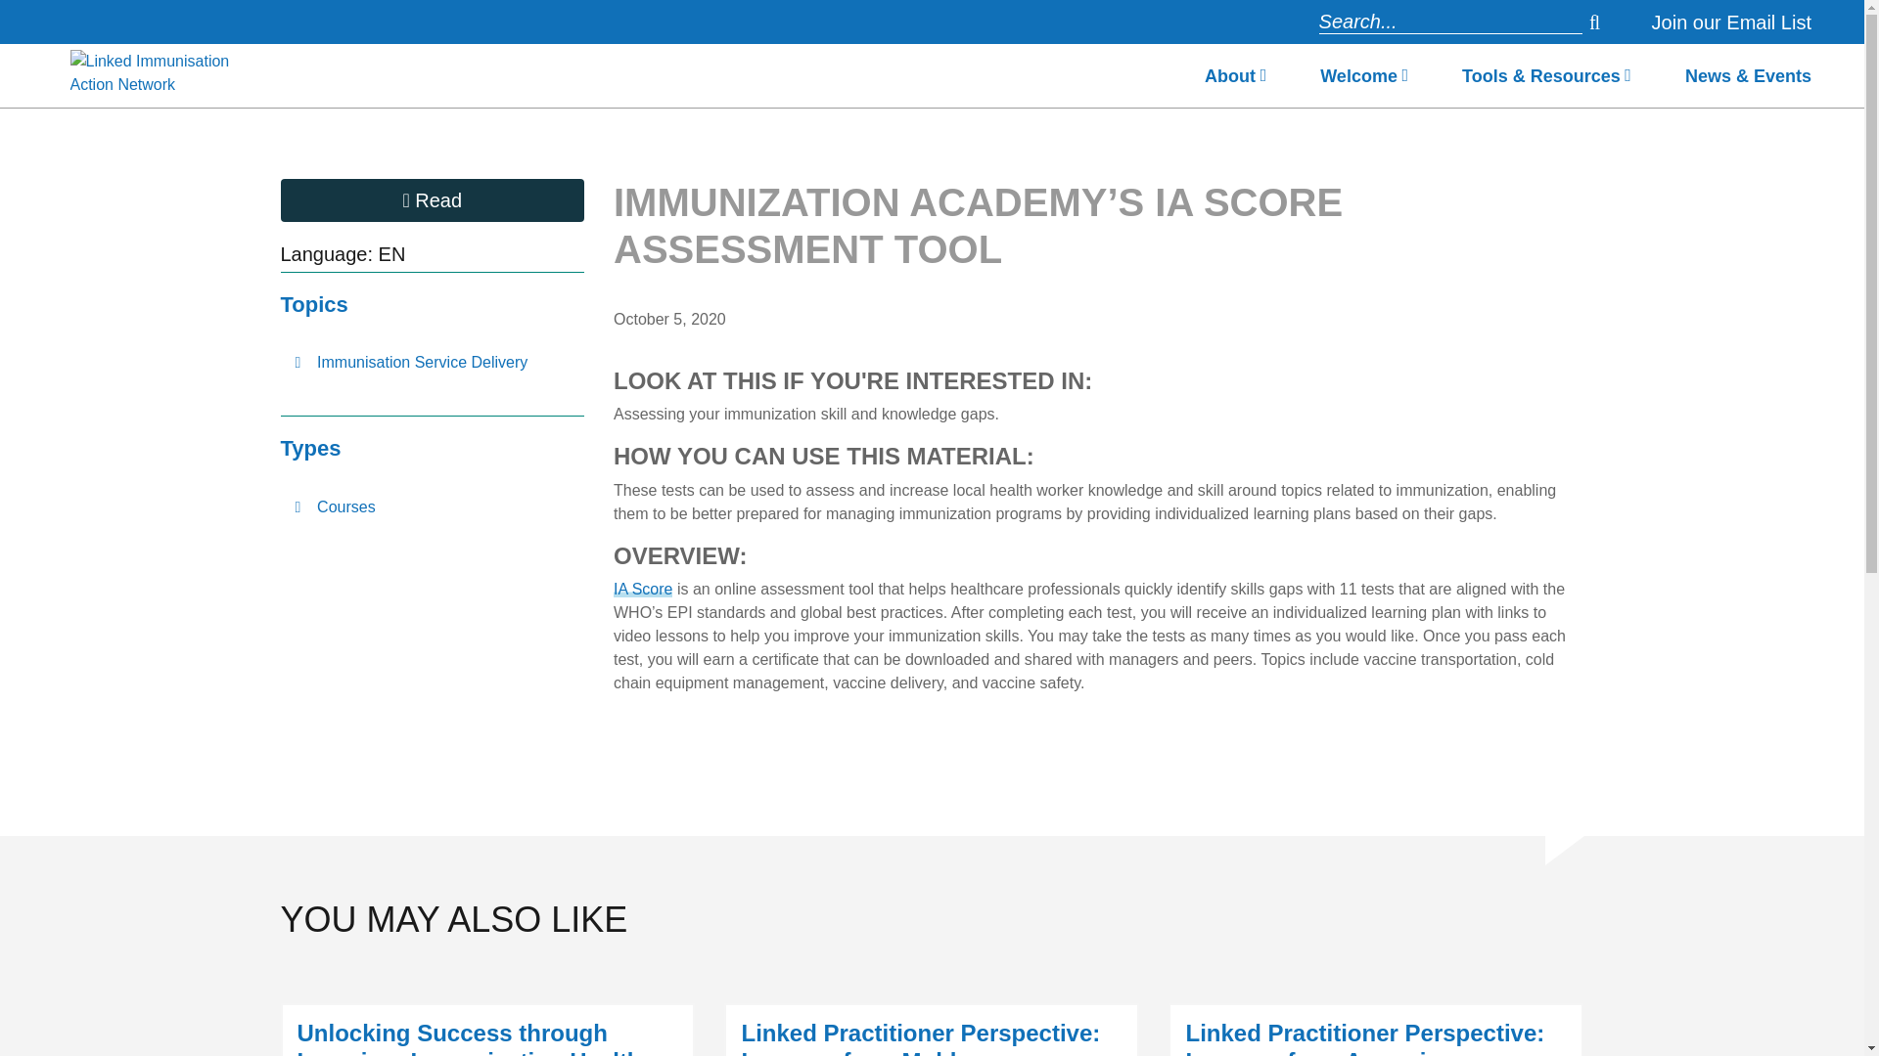  Describe the element at coordinates (1364, 81) in the screenshot. I see `Welcome` at that location.